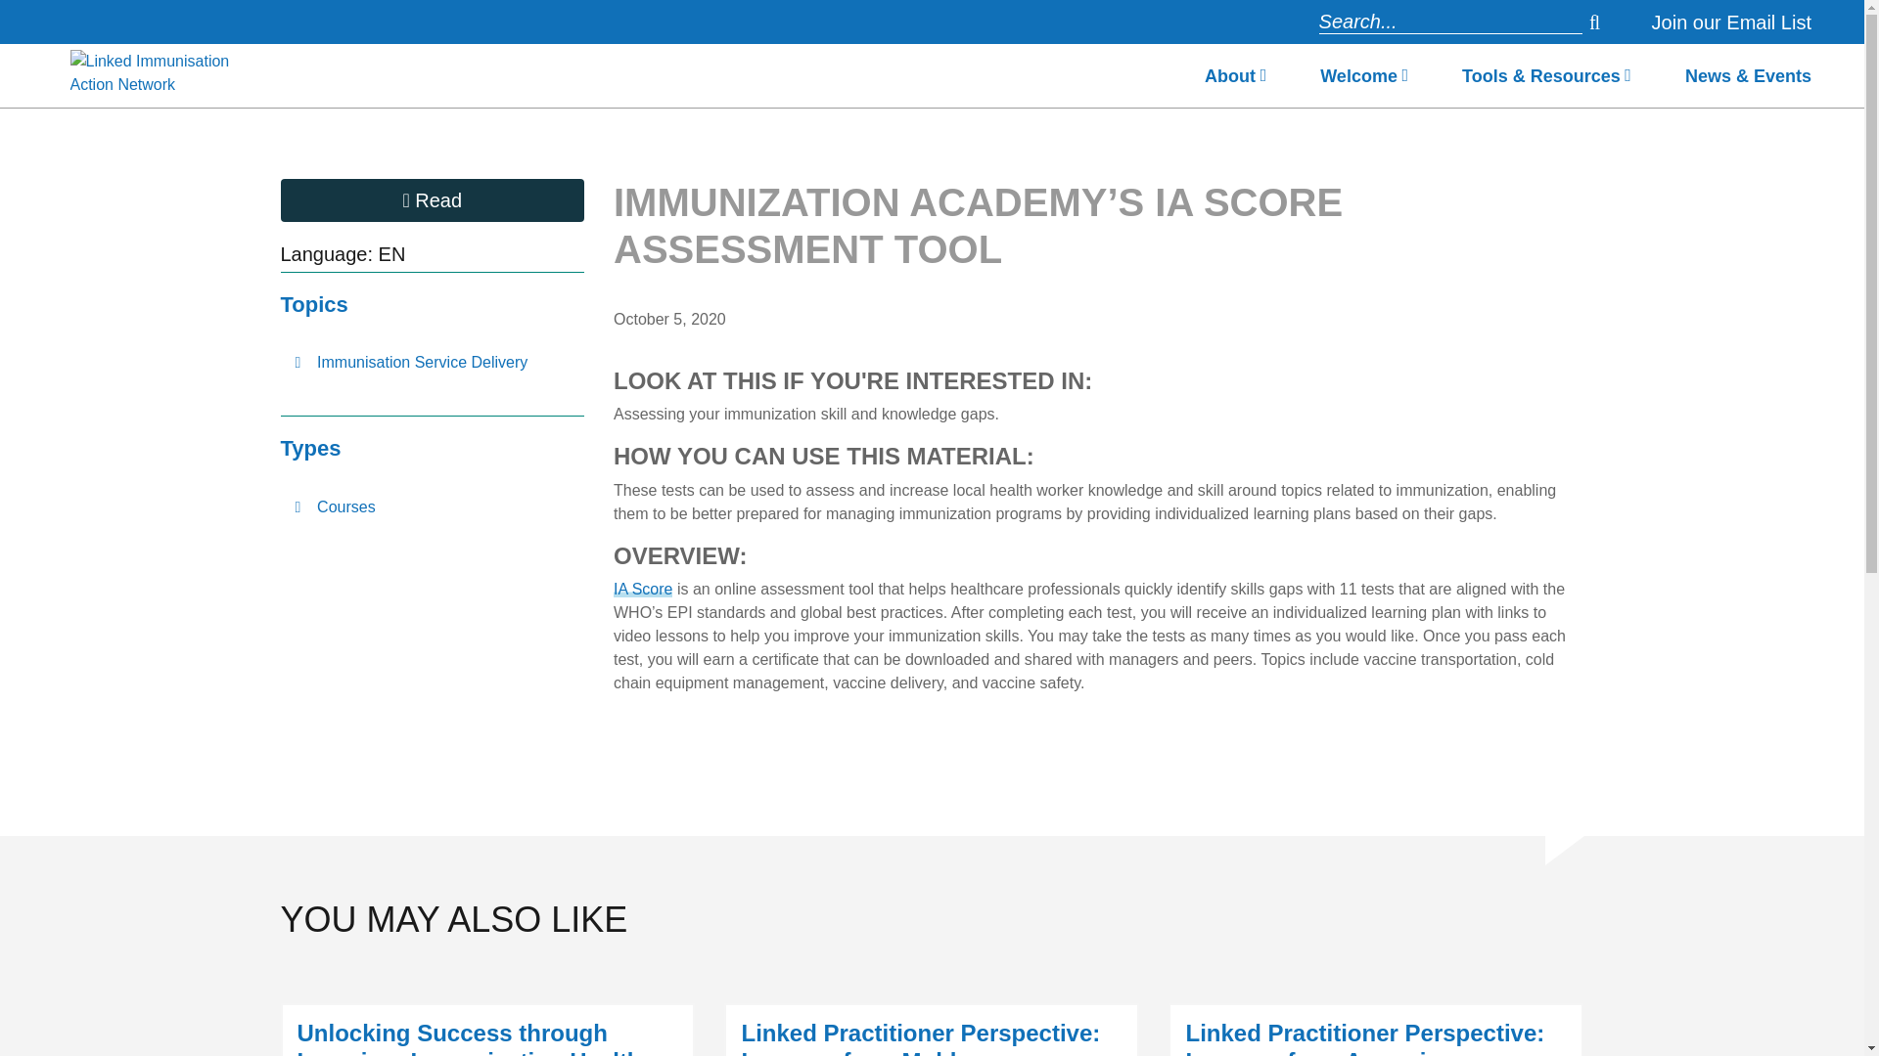  Describe the element at coordinates (1364, 81) in the screenshot. I see `Welcome` at that location.